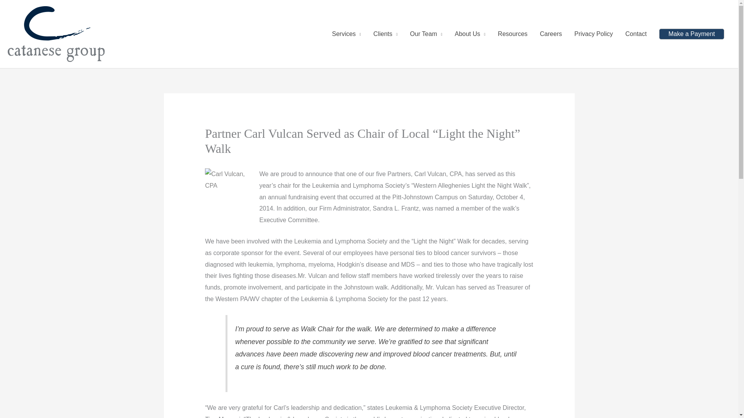 This screenshot has height=418, width=744. What do you see at coordinates (551, 34) in the screenshot?
I see `Careers` at bounding box center [551, 34].